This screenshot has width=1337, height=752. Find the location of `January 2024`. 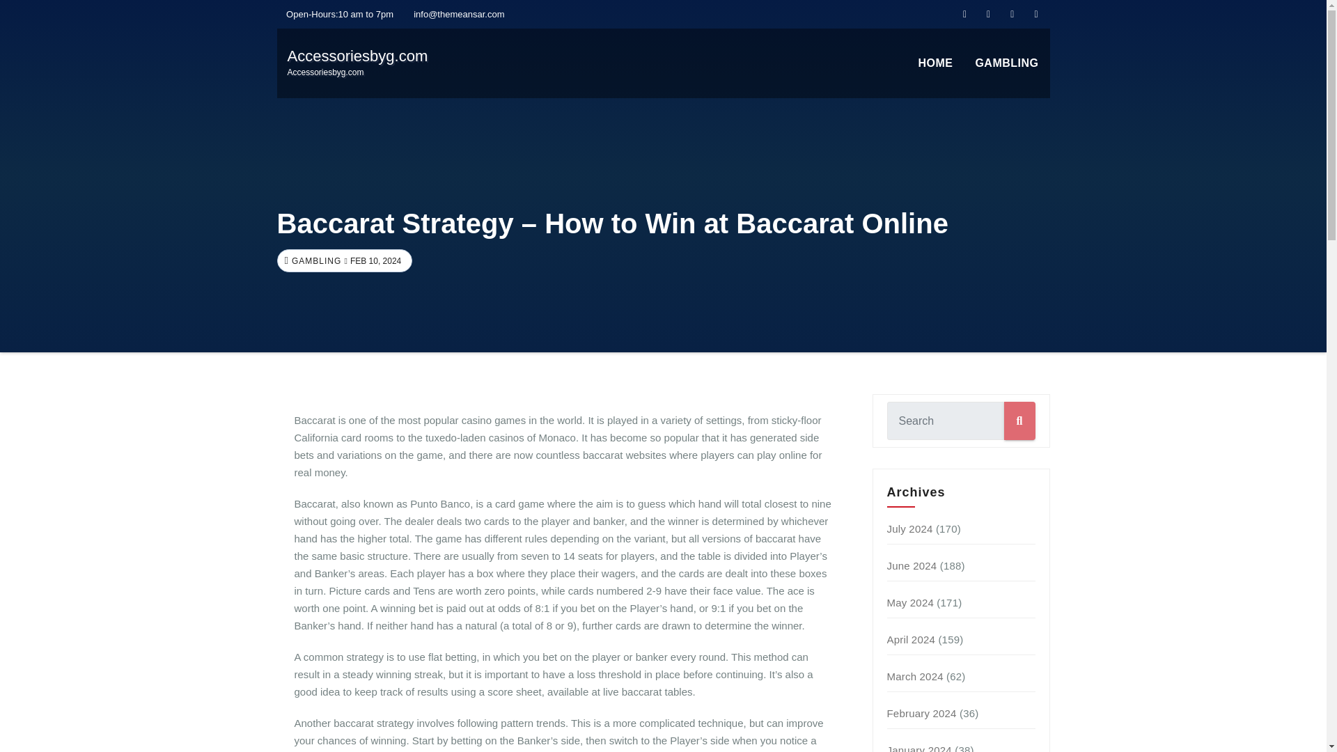

January 2024 is located at coordinates (919, 748).